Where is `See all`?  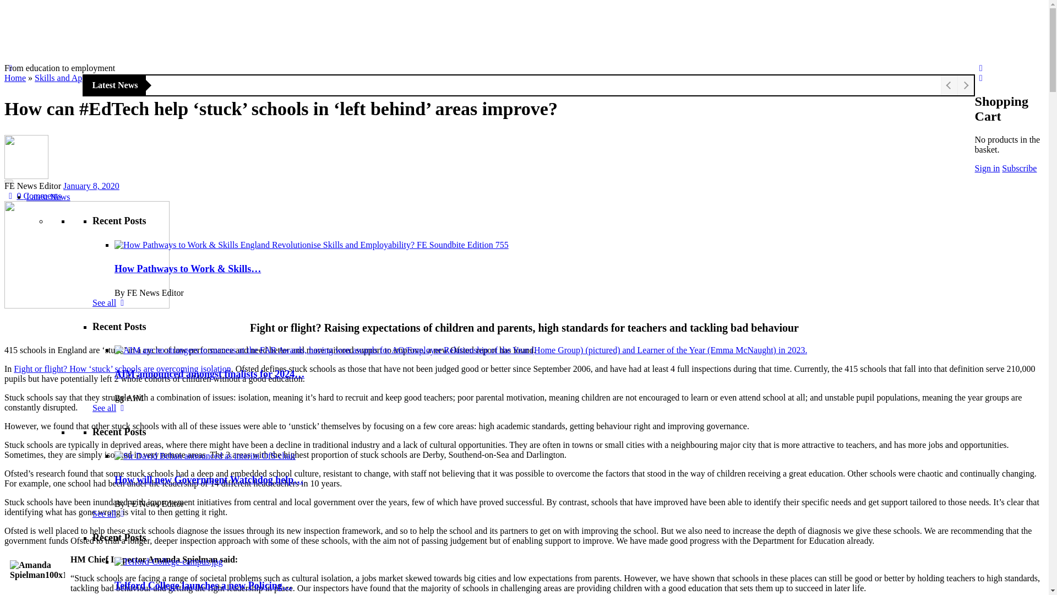 See all is located at coordinates (110, 303).